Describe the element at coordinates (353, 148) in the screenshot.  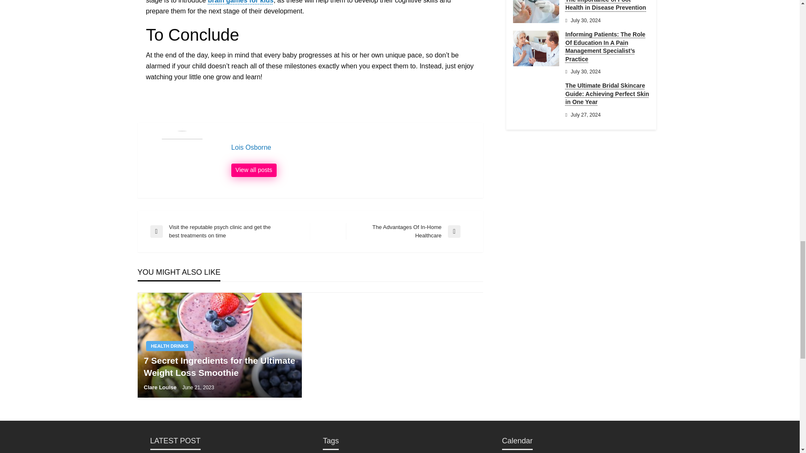
I see `HEALTH DRINKS` at that location.